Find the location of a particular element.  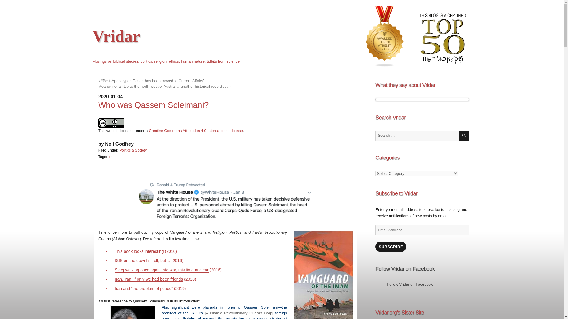

Iran, Iran, if only we had been friends is located at coordinates (149, 279).